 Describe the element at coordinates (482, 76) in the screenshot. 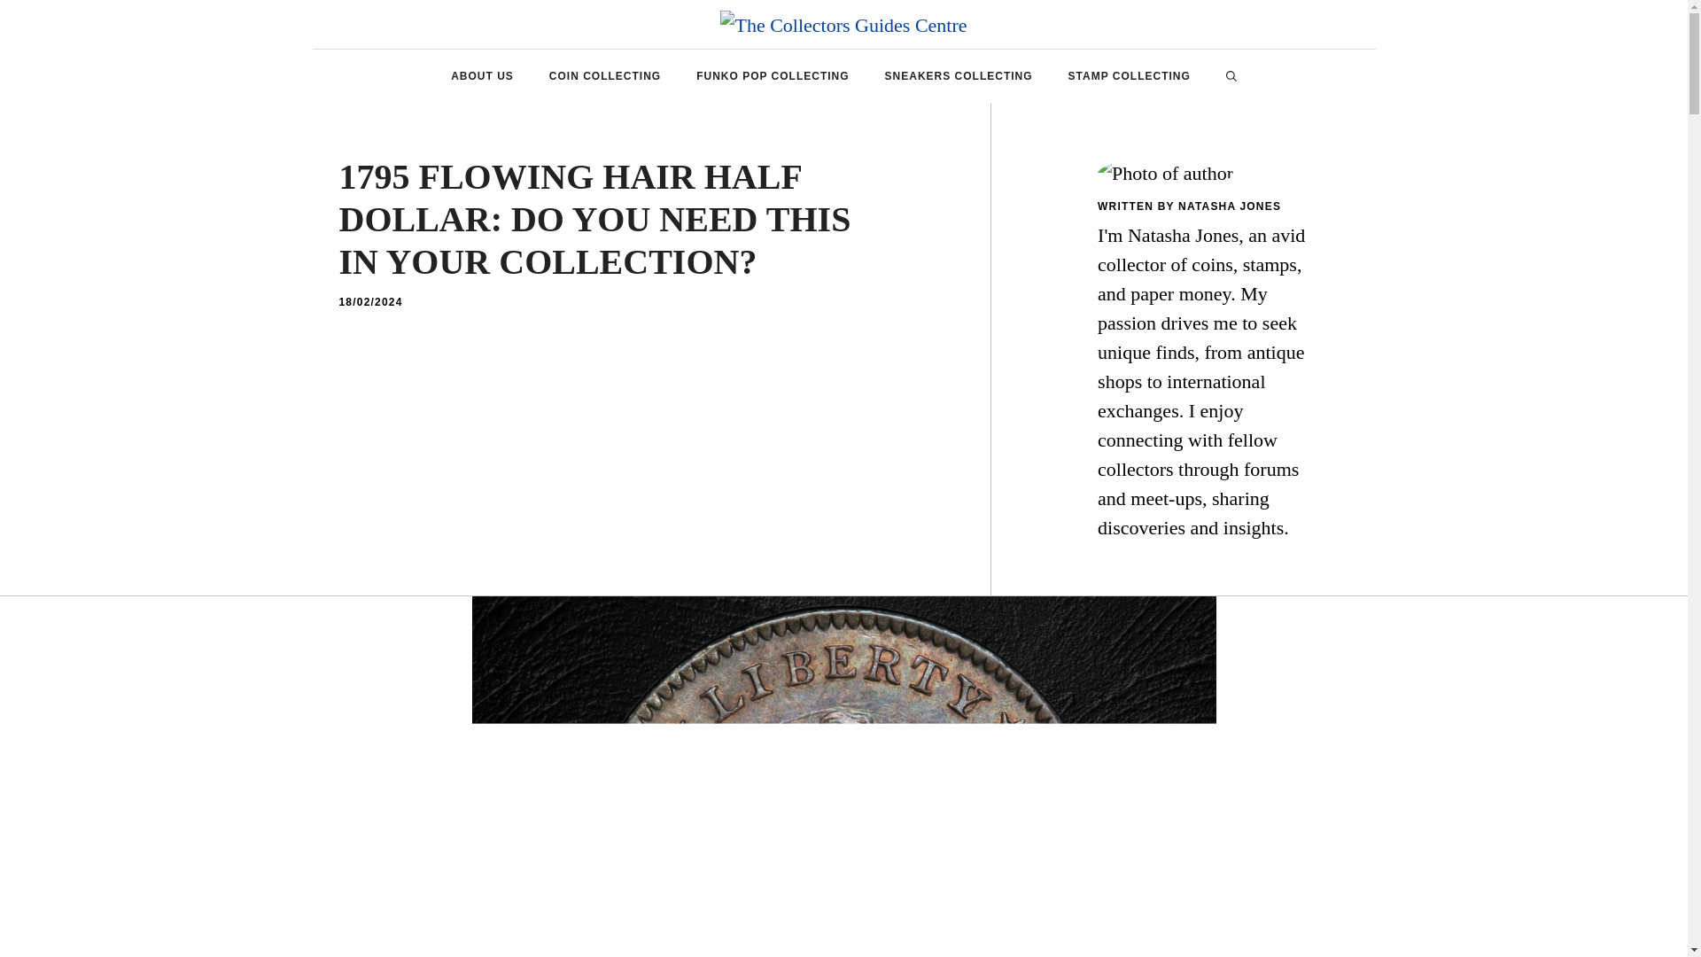

I see `ABOUT US` at that location.